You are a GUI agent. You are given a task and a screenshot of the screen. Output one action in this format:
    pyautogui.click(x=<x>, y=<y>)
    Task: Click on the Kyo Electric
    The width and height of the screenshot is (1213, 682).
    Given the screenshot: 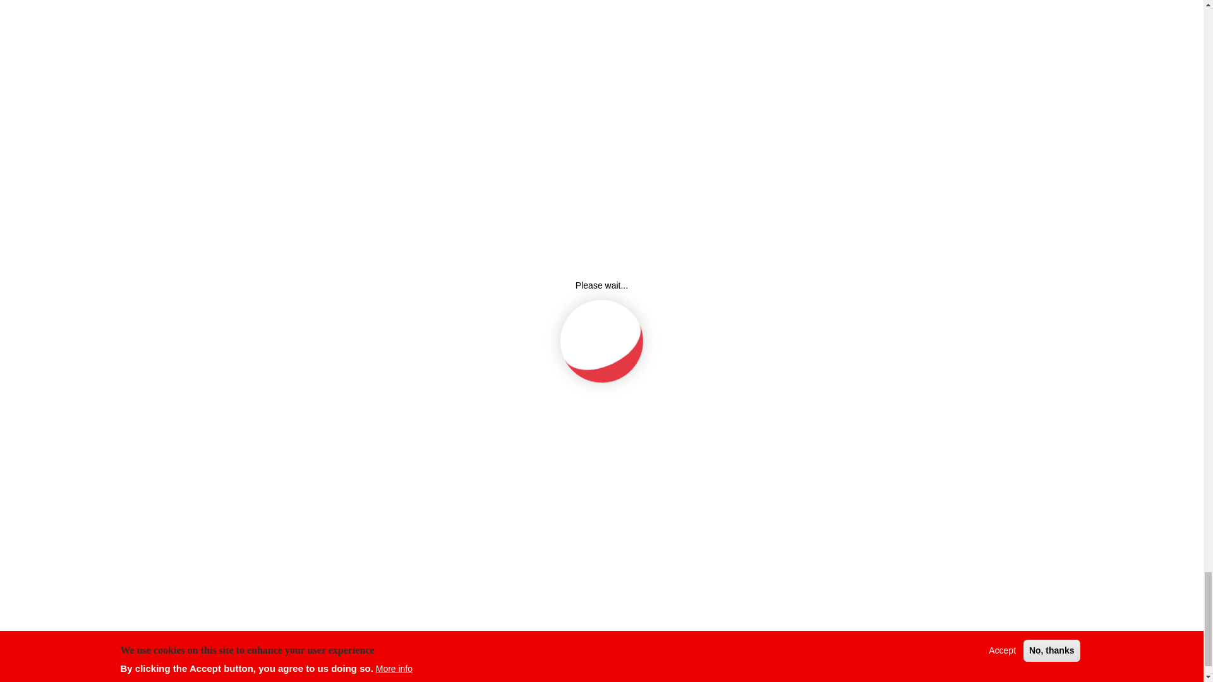 What is the action you would take?
    pyautogui.click(x=824, y=496)
    